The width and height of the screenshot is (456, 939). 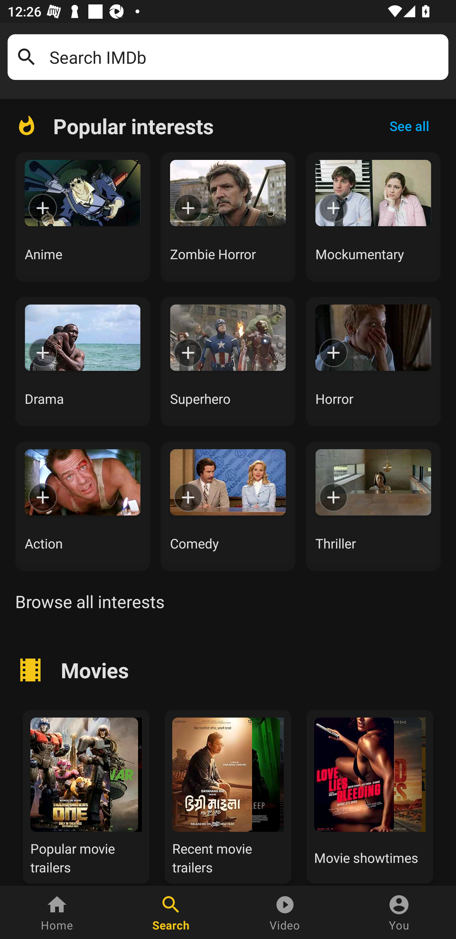 I want to click on Home, so click(x=57, y=912).